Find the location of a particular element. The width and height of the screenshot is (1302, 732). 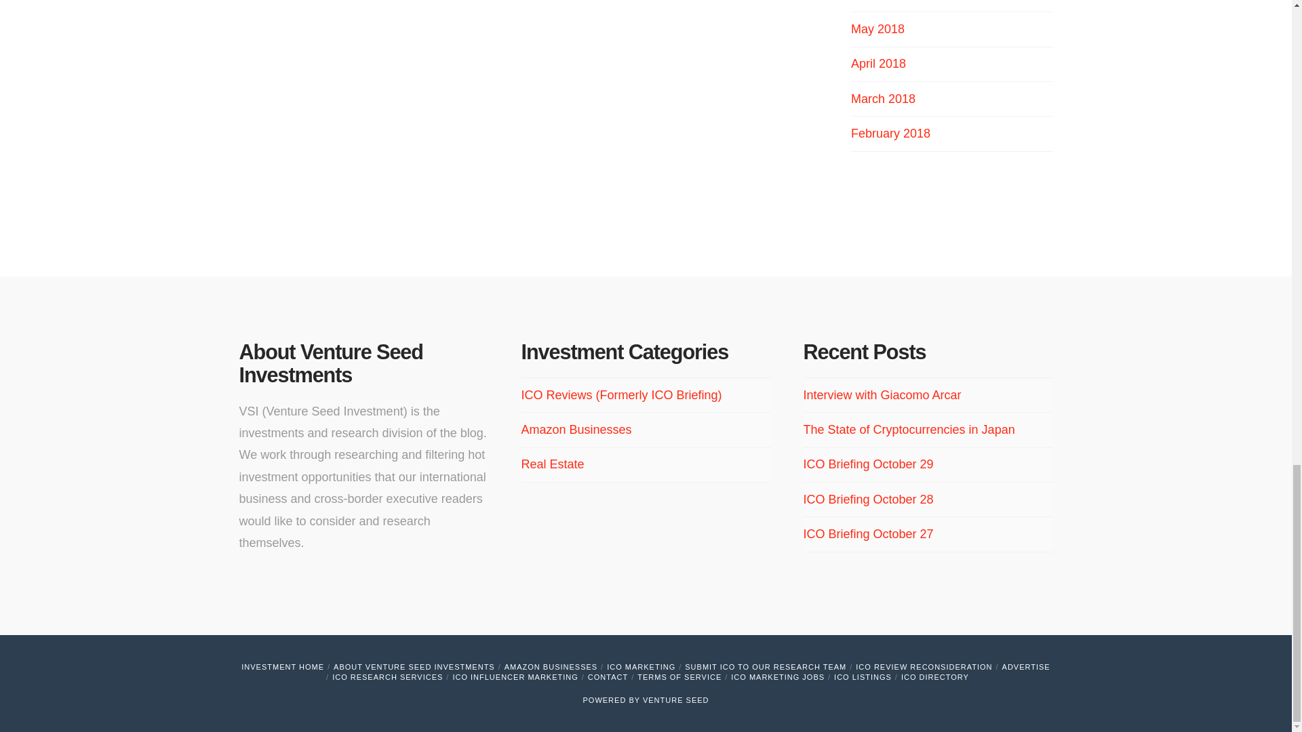

June 2018 is located at coordinates (879, 1).